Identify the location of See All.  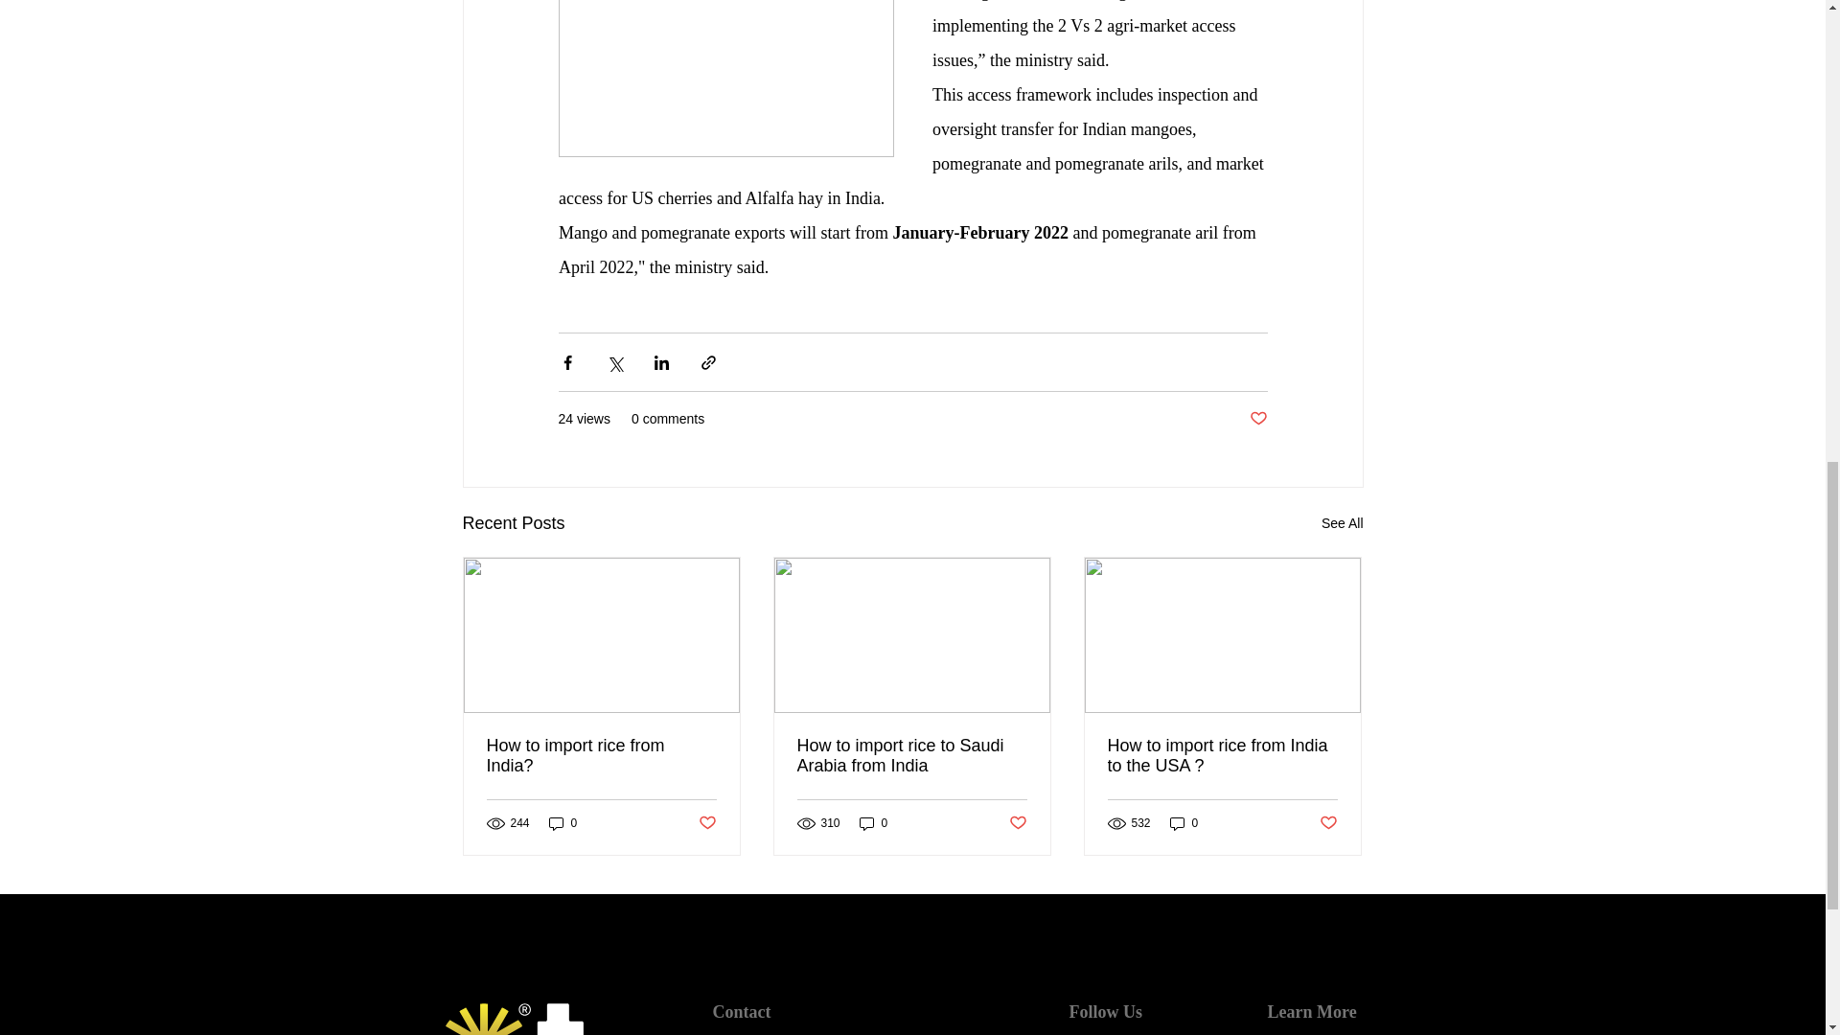
(1342, 523).